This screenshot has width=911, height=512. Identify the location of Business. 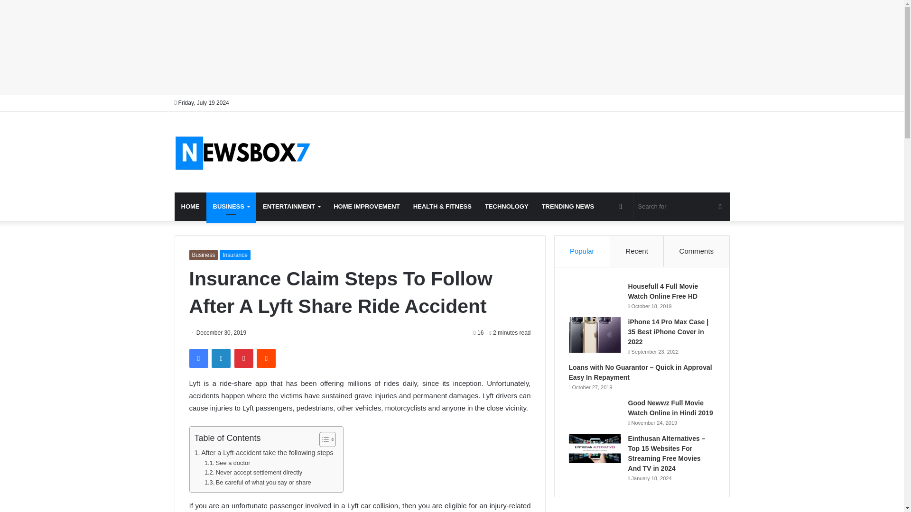
(203, 255).